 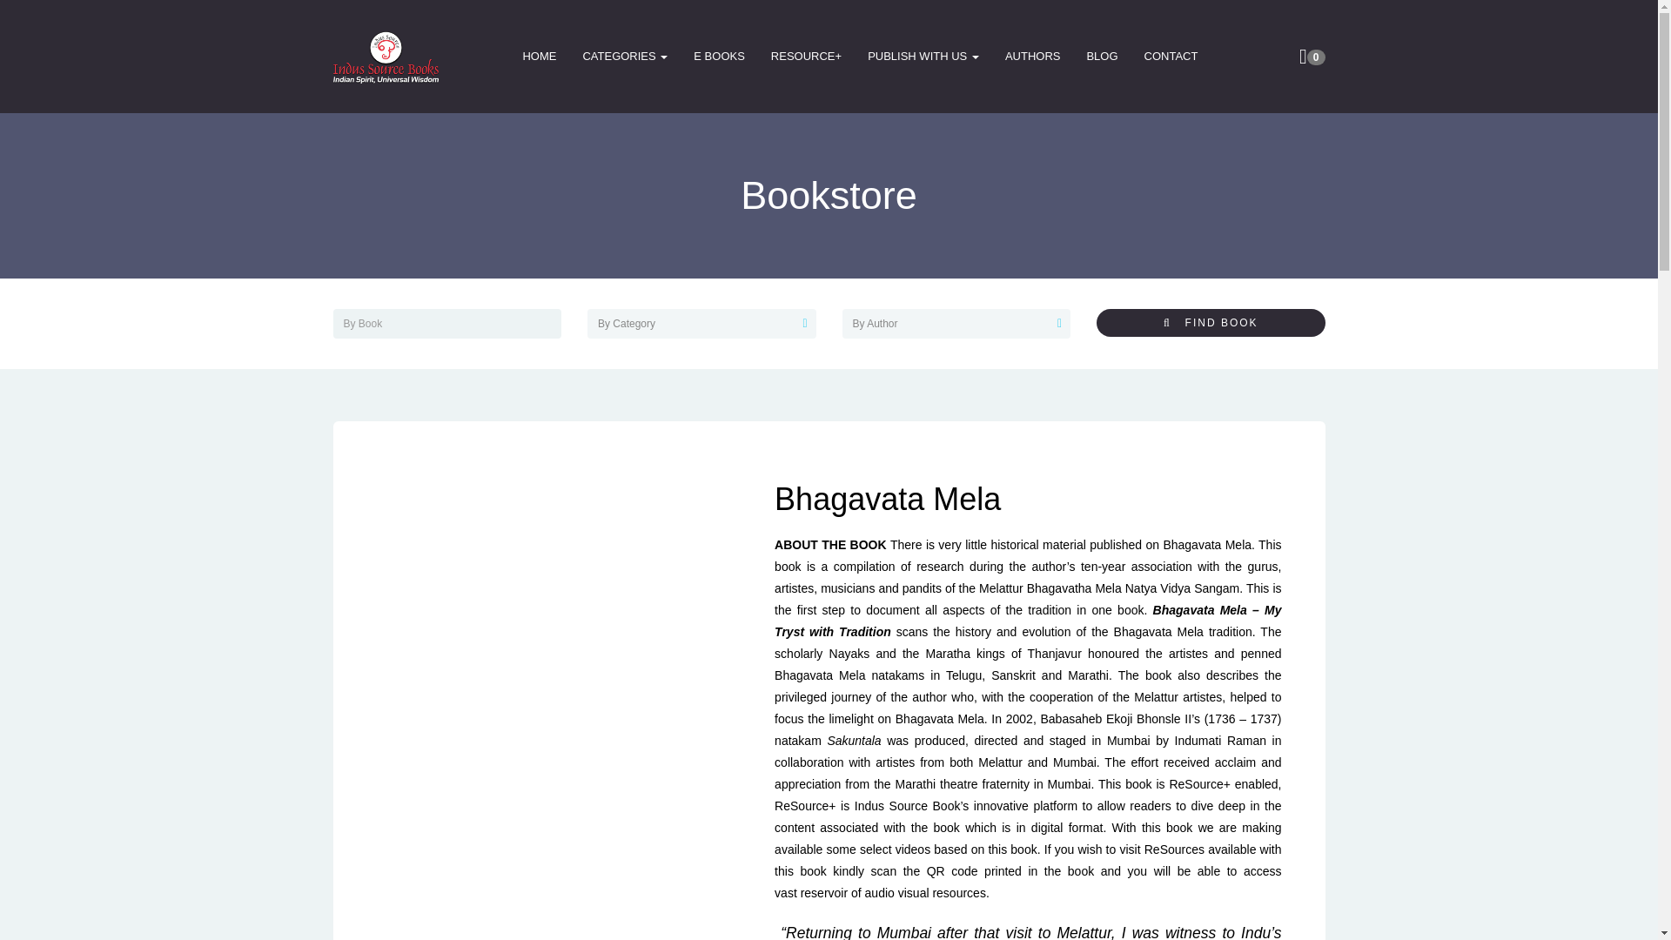 What do you see at coordinates (540, 57) in the screenshot?
I see `Home` at bounding box center [540, 57].